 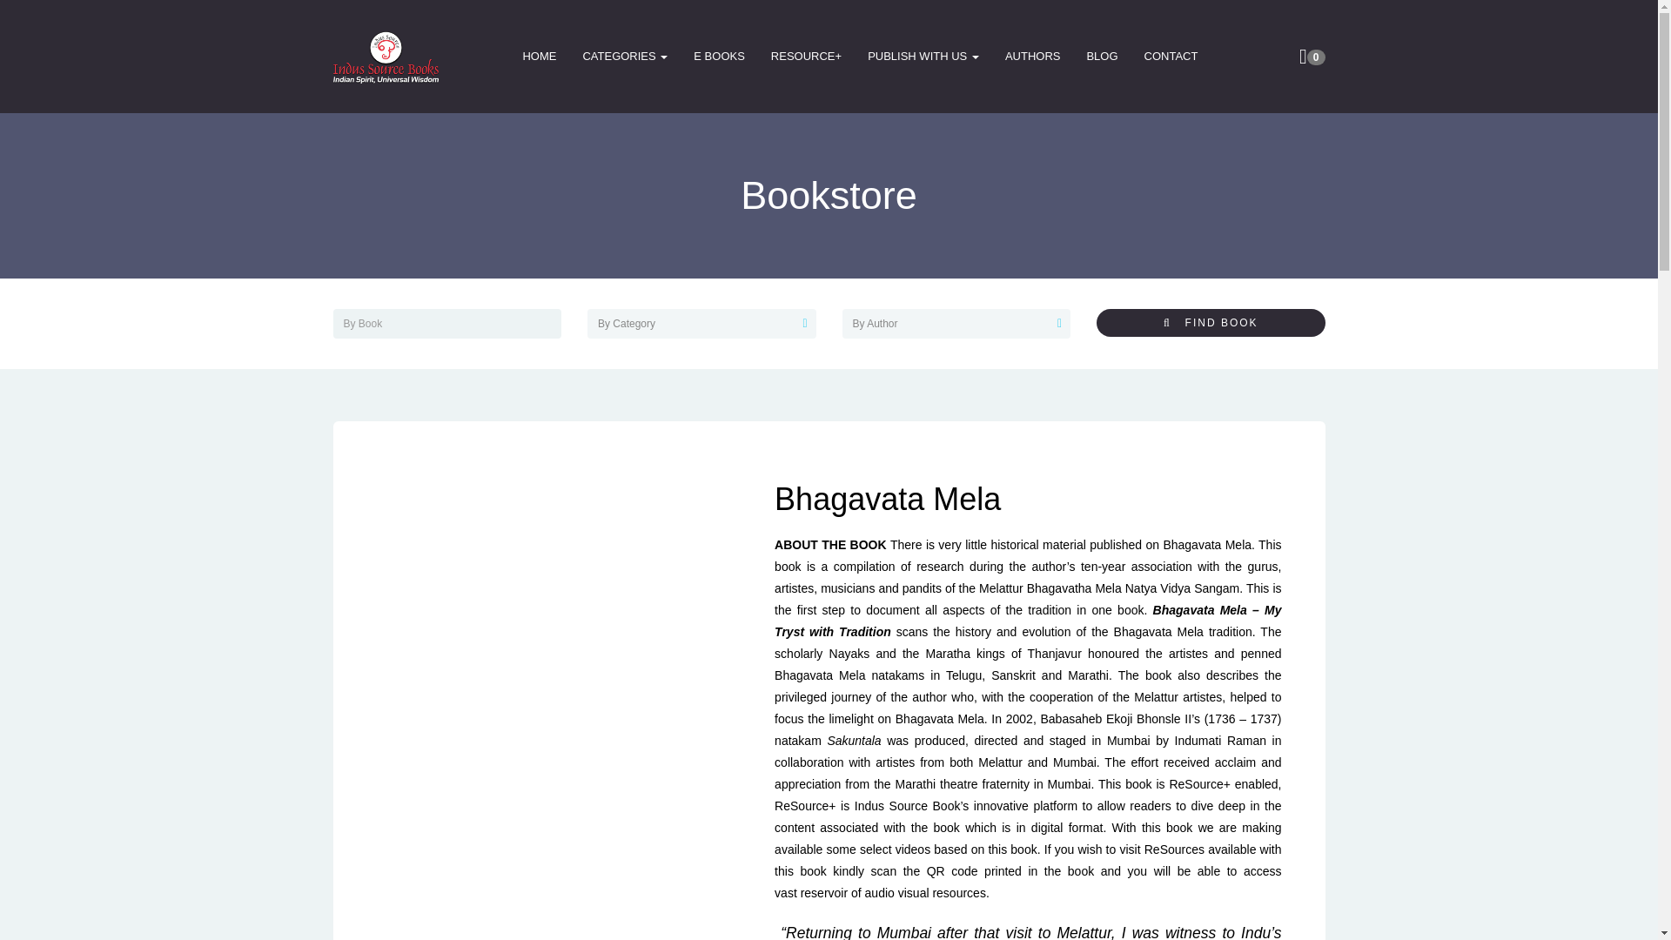 What do you see at coordinates (540, 57) in the screenshot?
I see `Home` at bounding box center [540, 57].